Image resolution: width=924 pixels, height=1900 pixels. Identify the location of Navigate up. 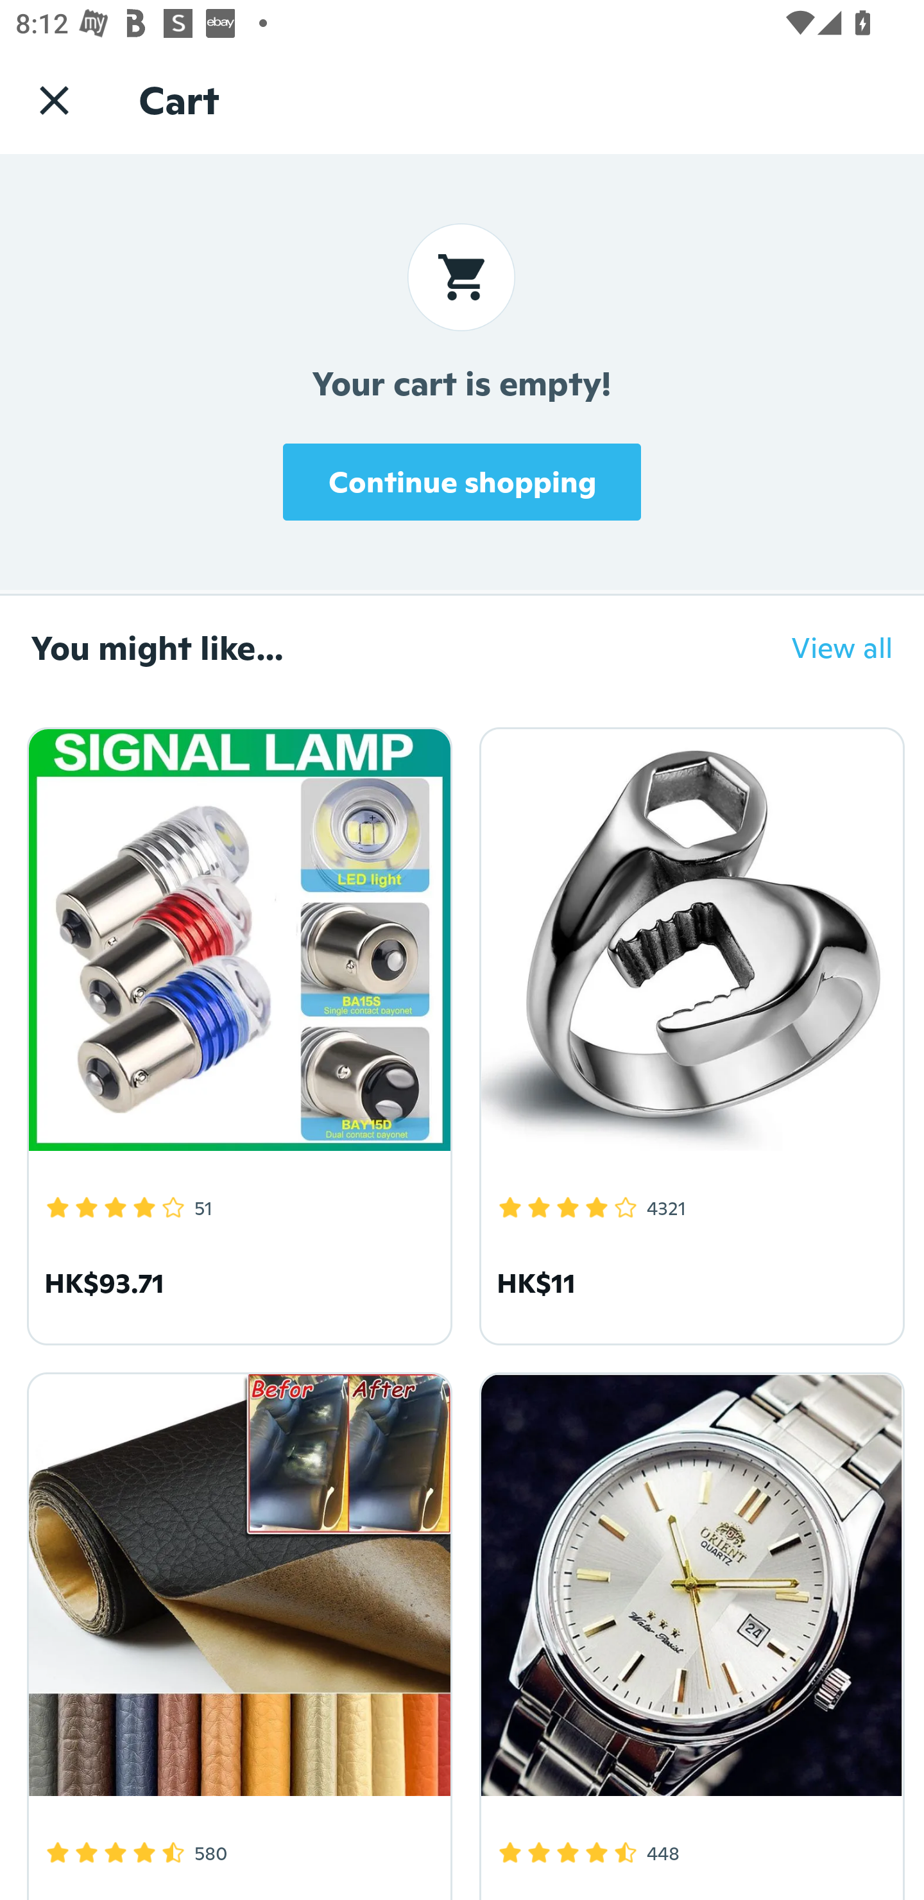
(54, 99).